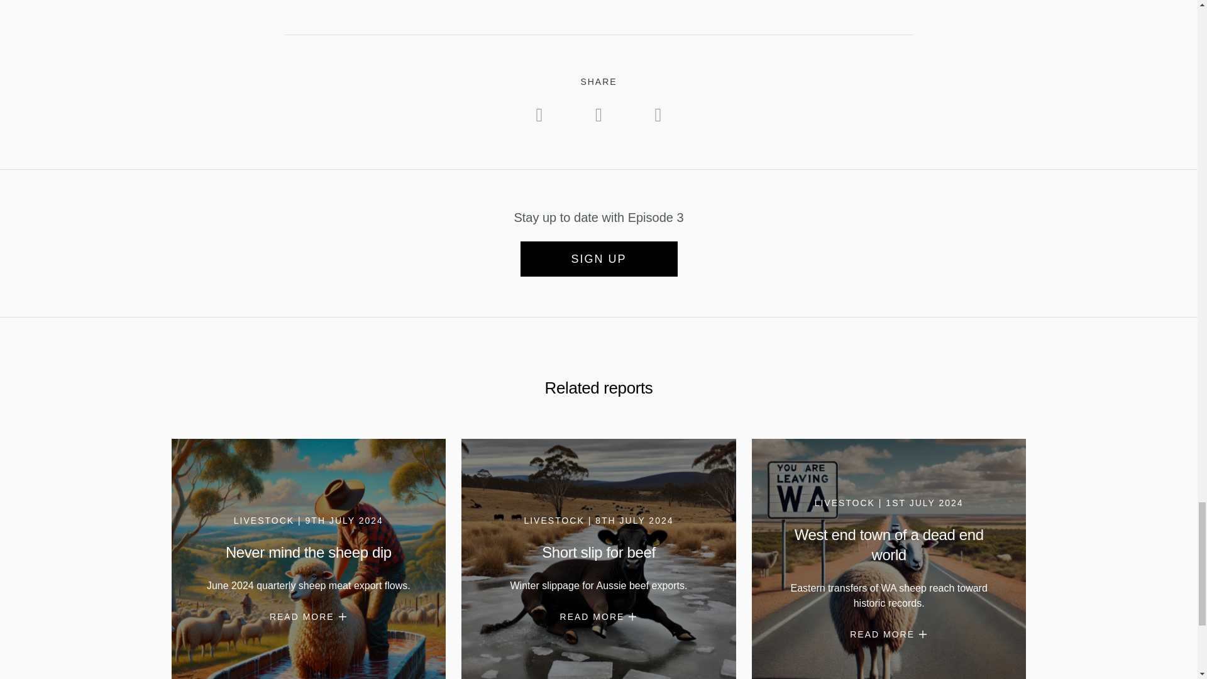 The height and width of the screenshot is (679, 1207). I want to click on read more of West end town of a dead end world, so click(889, 634).